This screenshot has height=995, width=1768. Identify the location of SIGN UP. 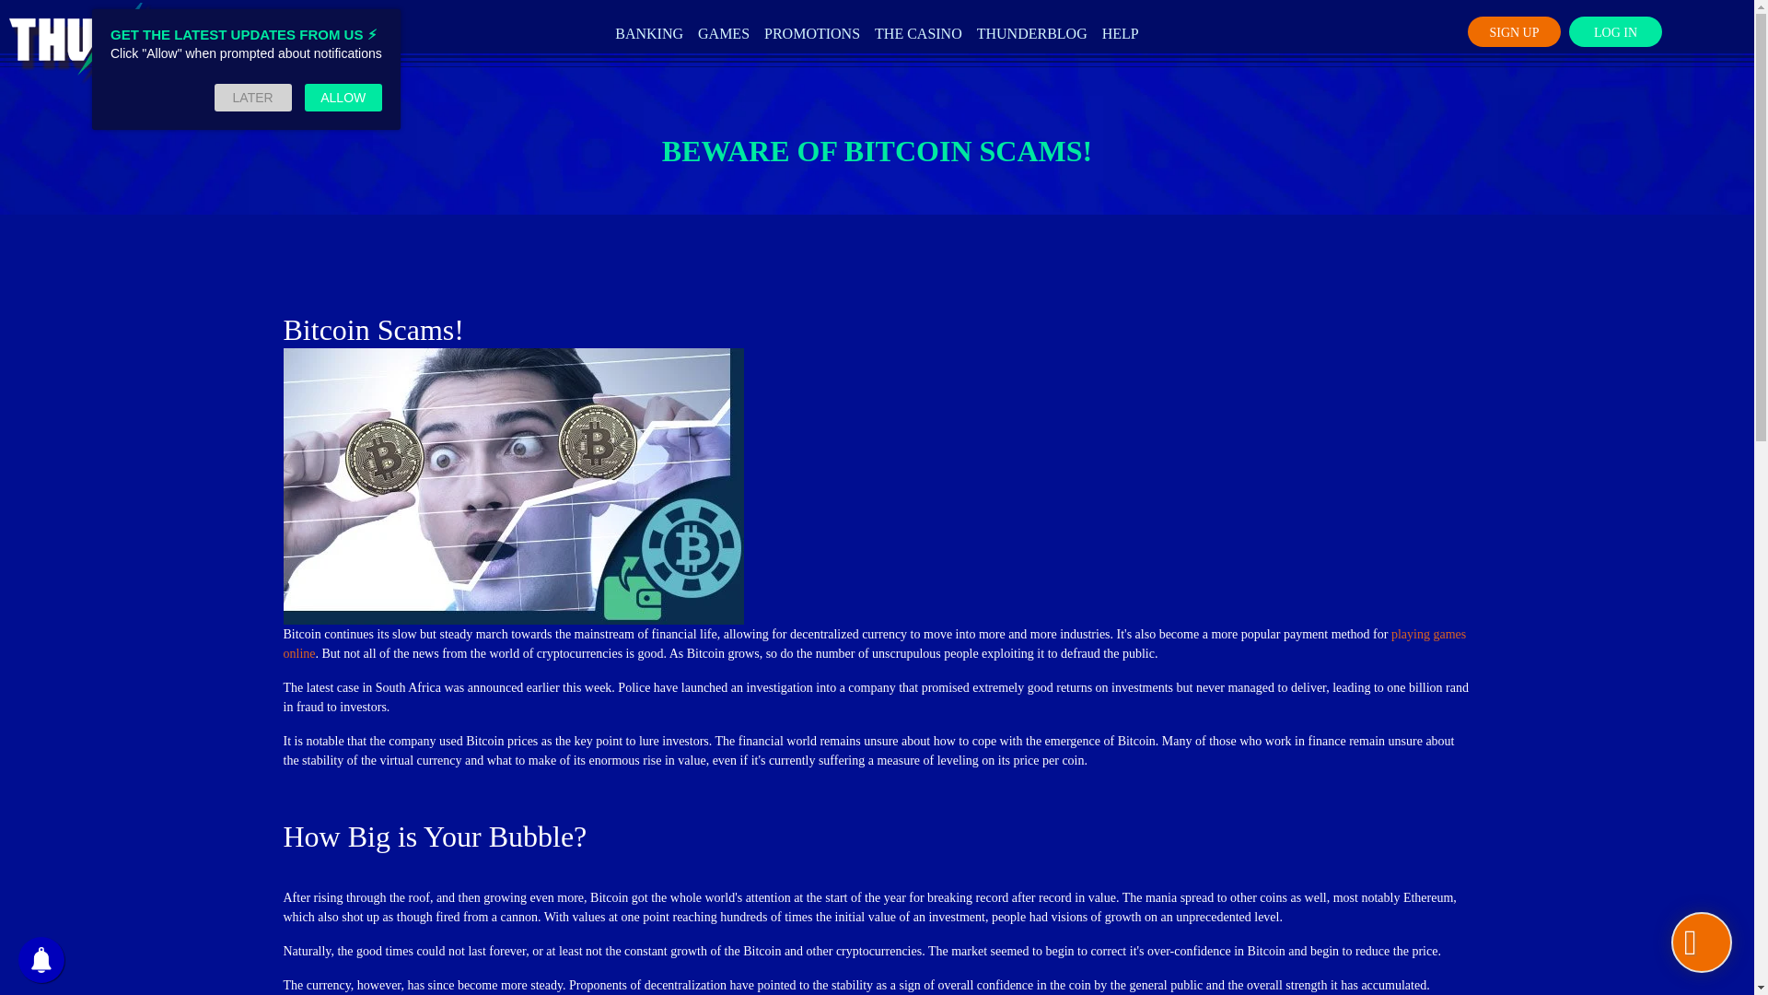
(1514, 31).